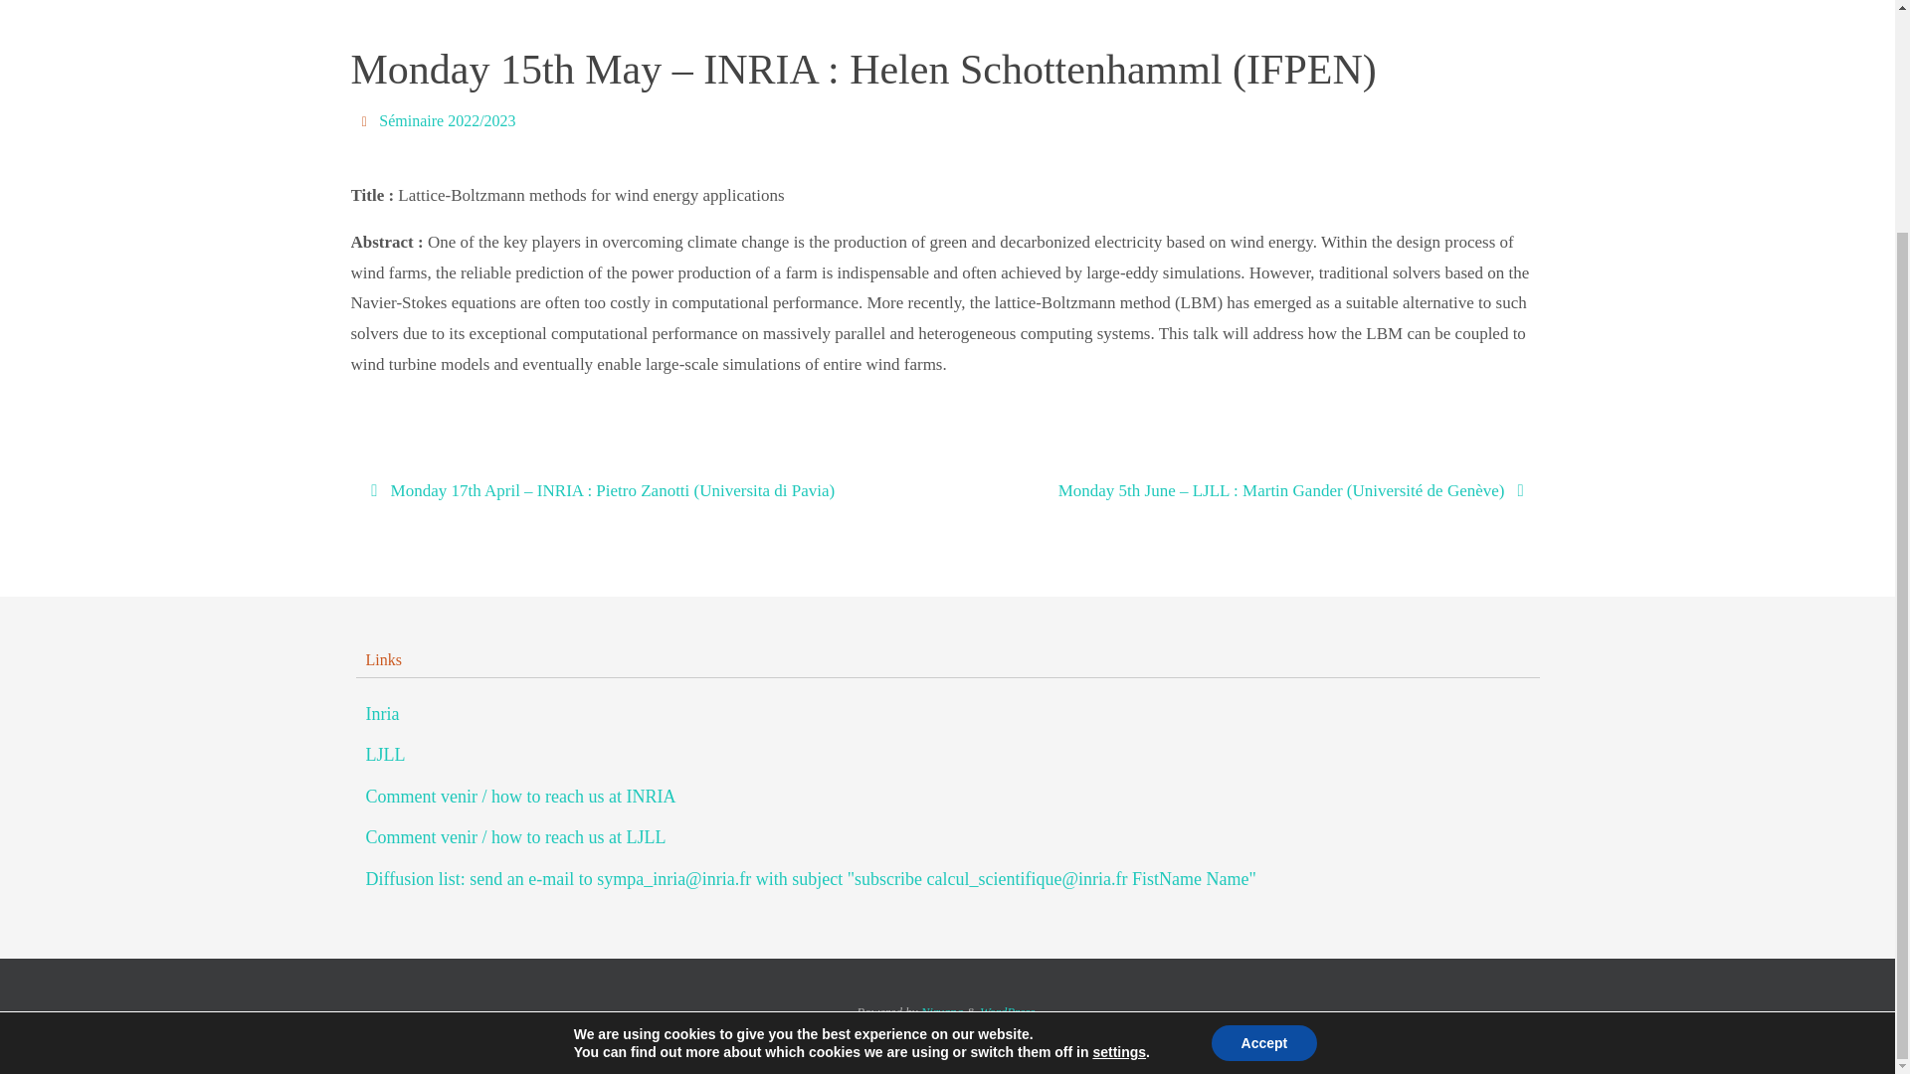  I want to click on Categories, so click(366, 120).